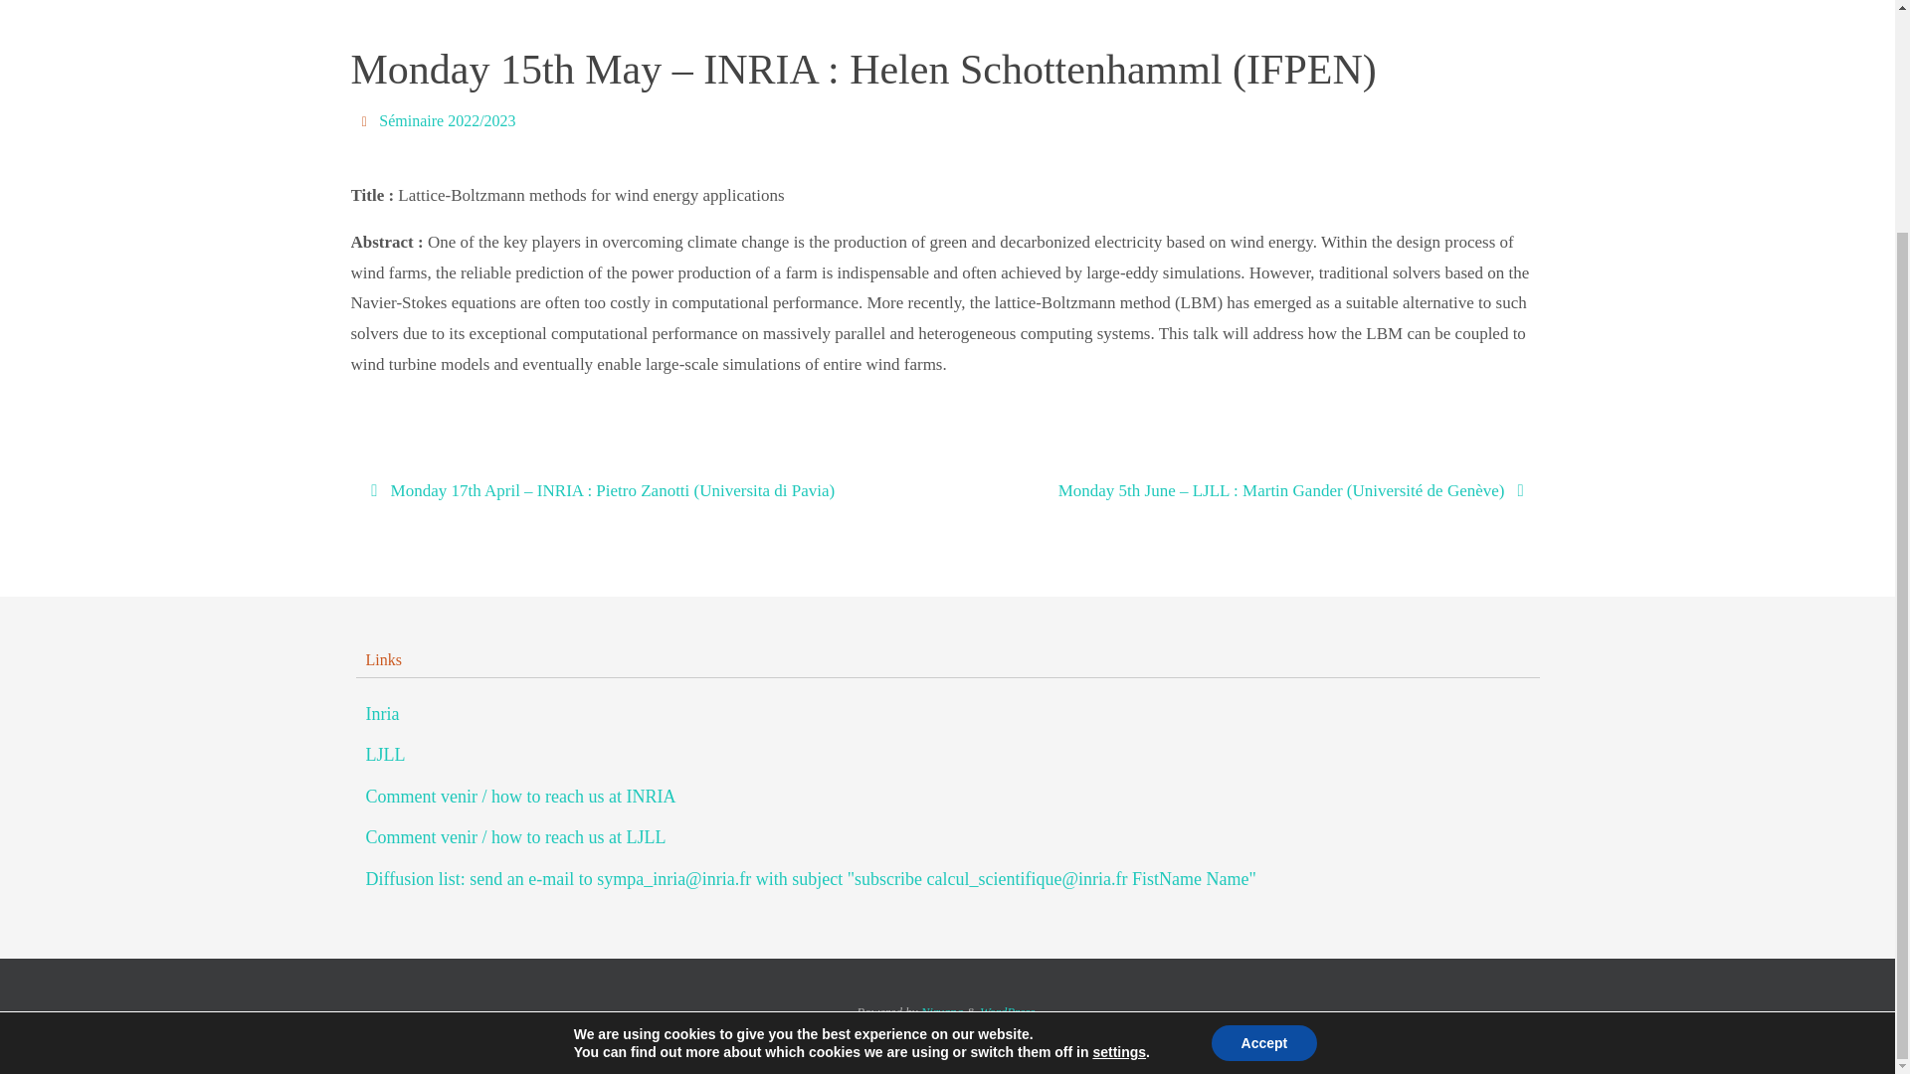  I want to click on Categories, so click(366, 120).